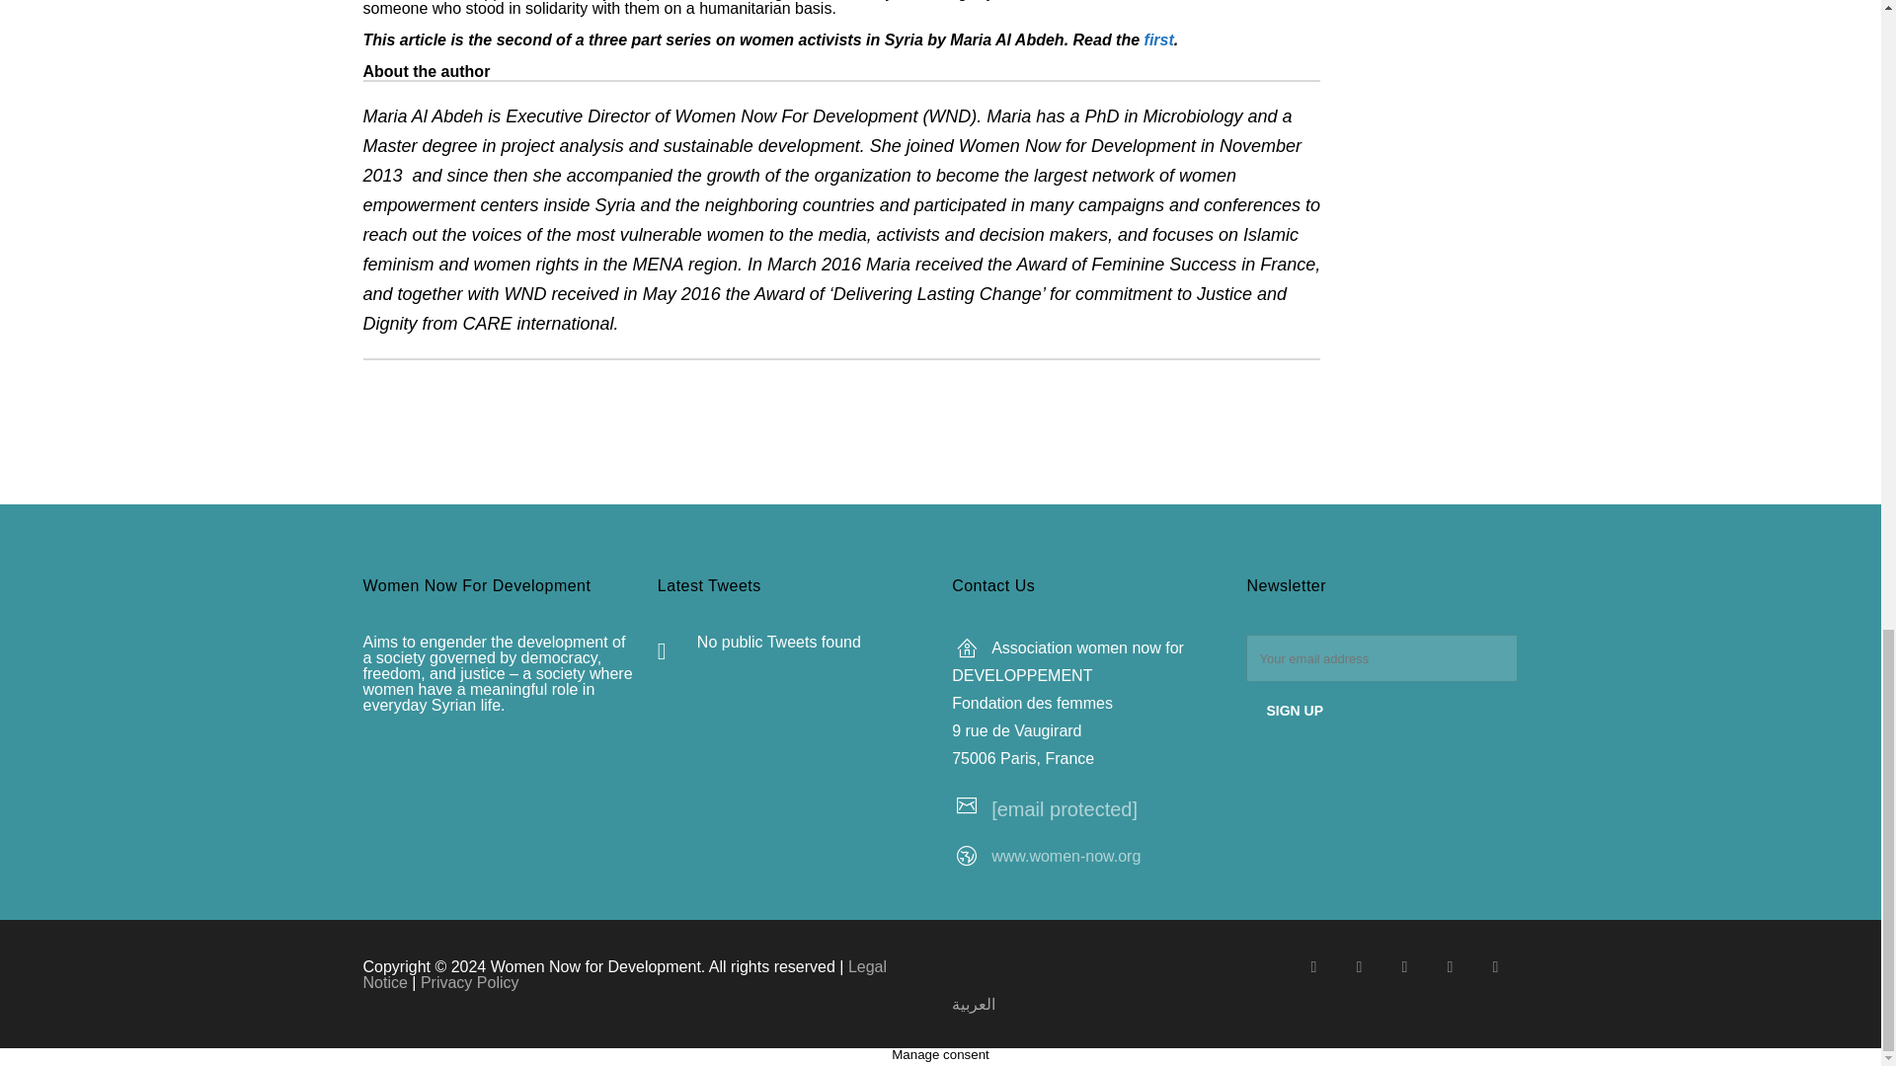 This screenshot has width=1896, height=1066. I want to click on Sign up, so click(1294, 710).